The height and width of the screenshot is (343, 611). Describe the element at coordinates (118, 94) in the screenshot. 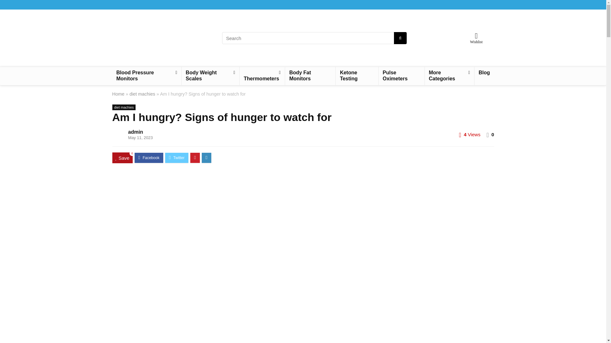

I see `Home` at that location.